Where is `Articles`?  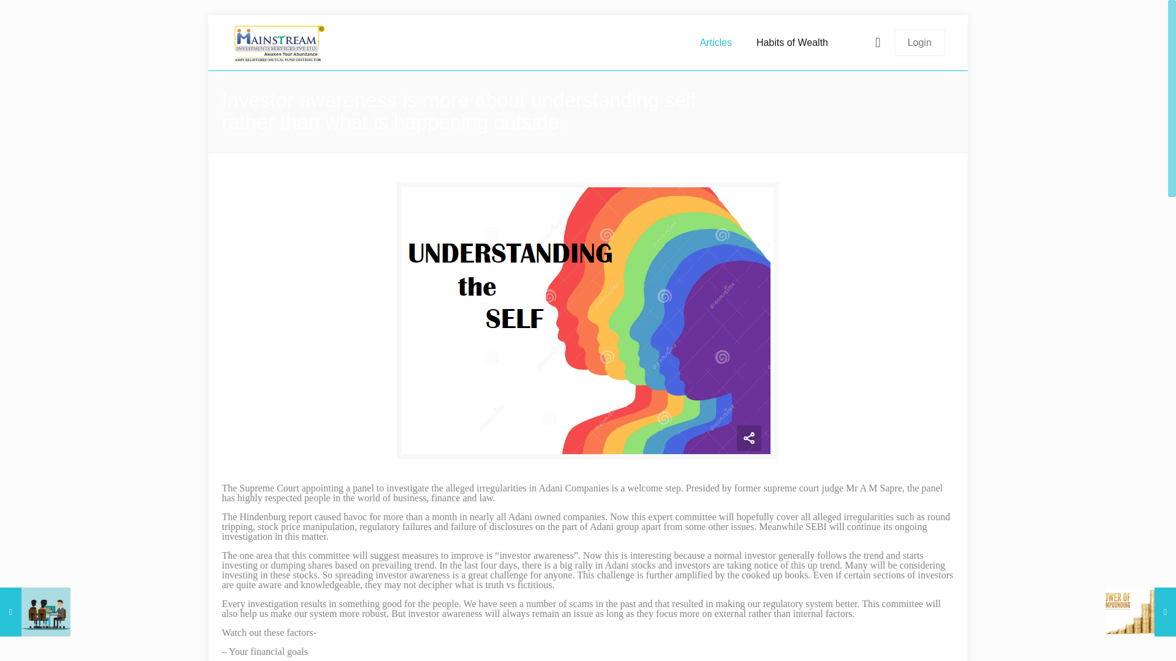
Articles is located at coordinates (715, 42).